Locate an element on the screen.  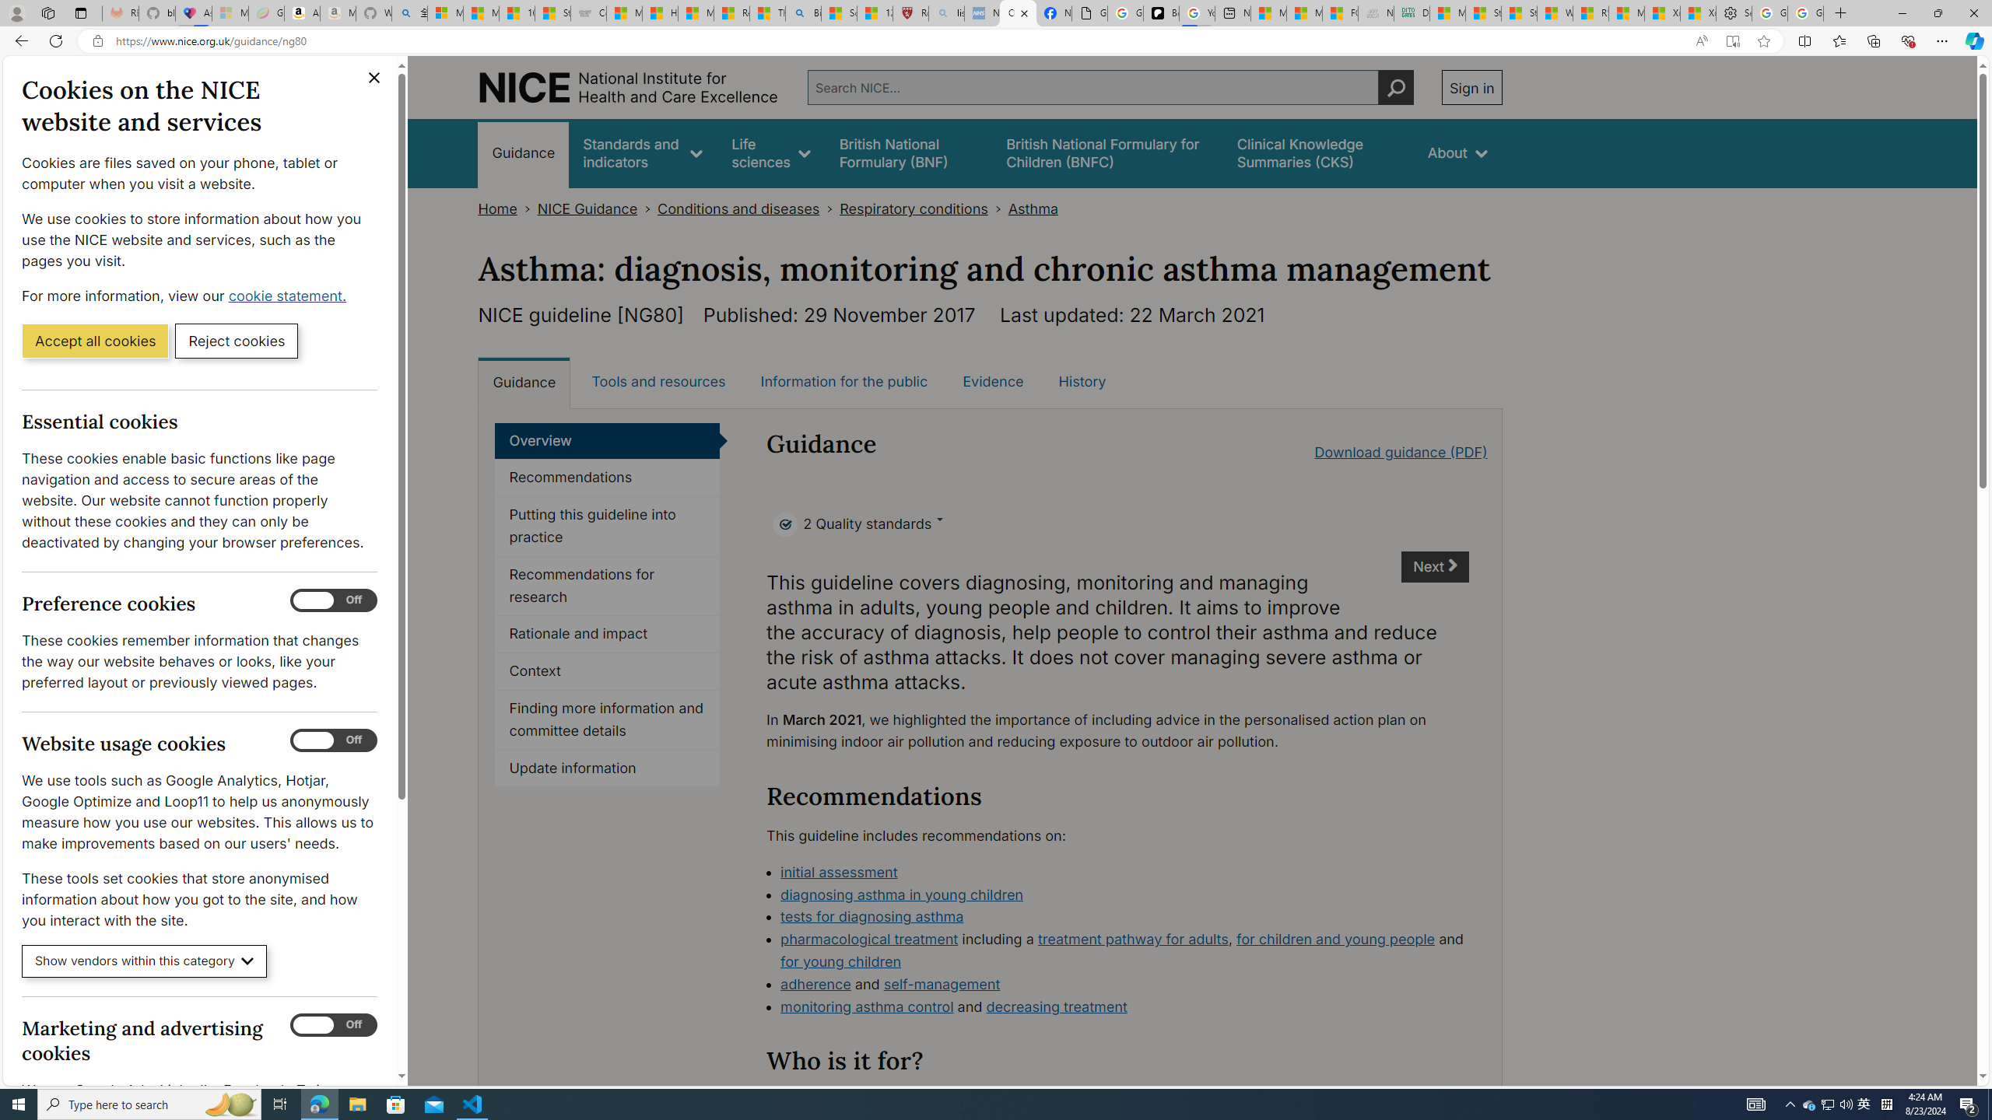
About is located at coordinates (1457, 152).